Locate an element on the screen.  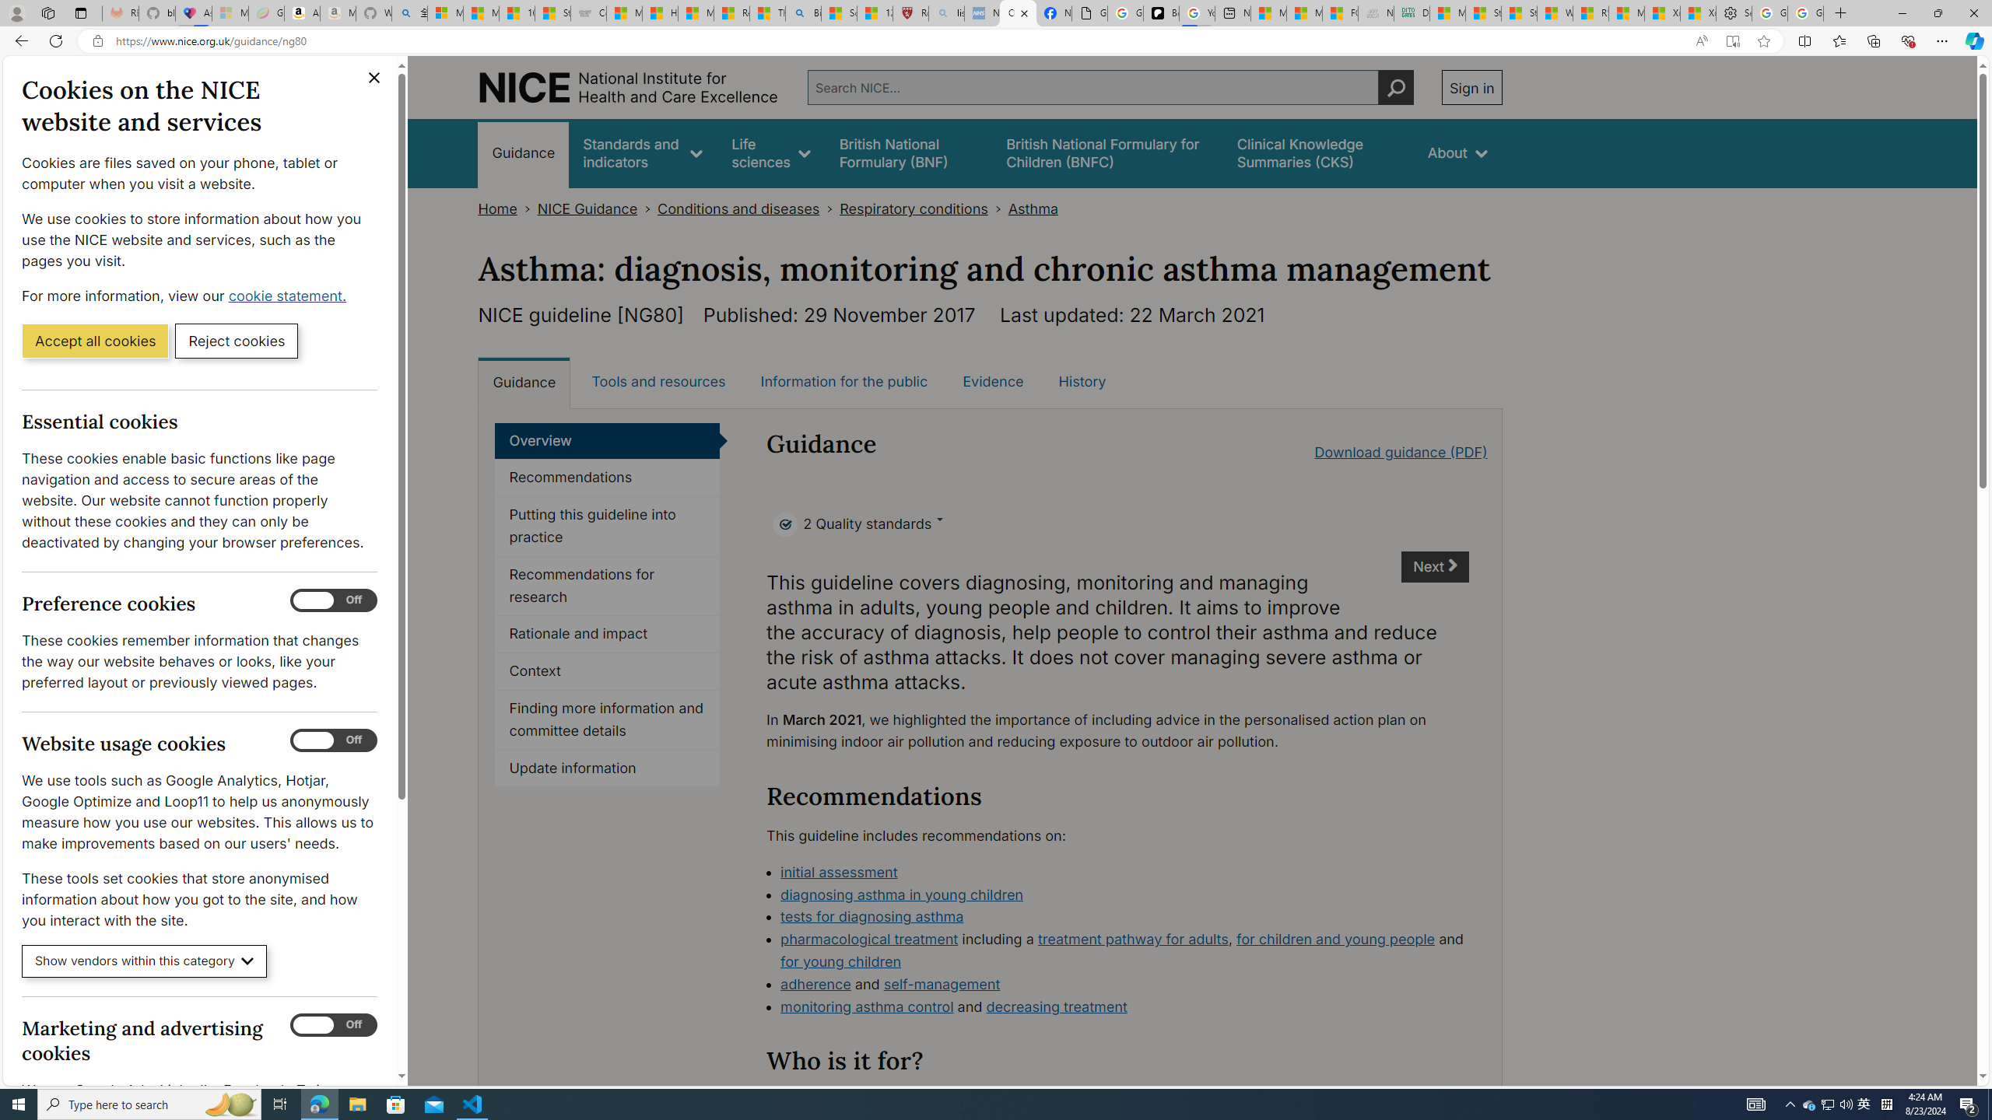
About is located at coordinates (1457, 152).